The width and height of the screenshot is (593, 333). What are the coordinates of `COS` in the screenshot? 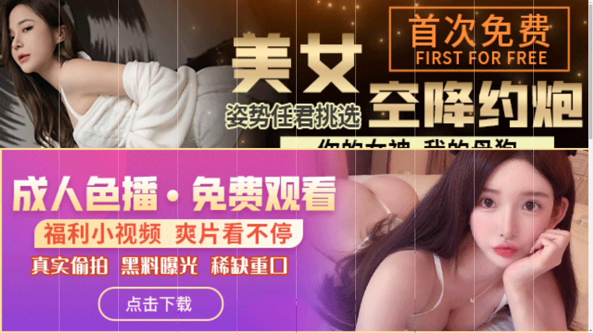 It's located at (340, 263).